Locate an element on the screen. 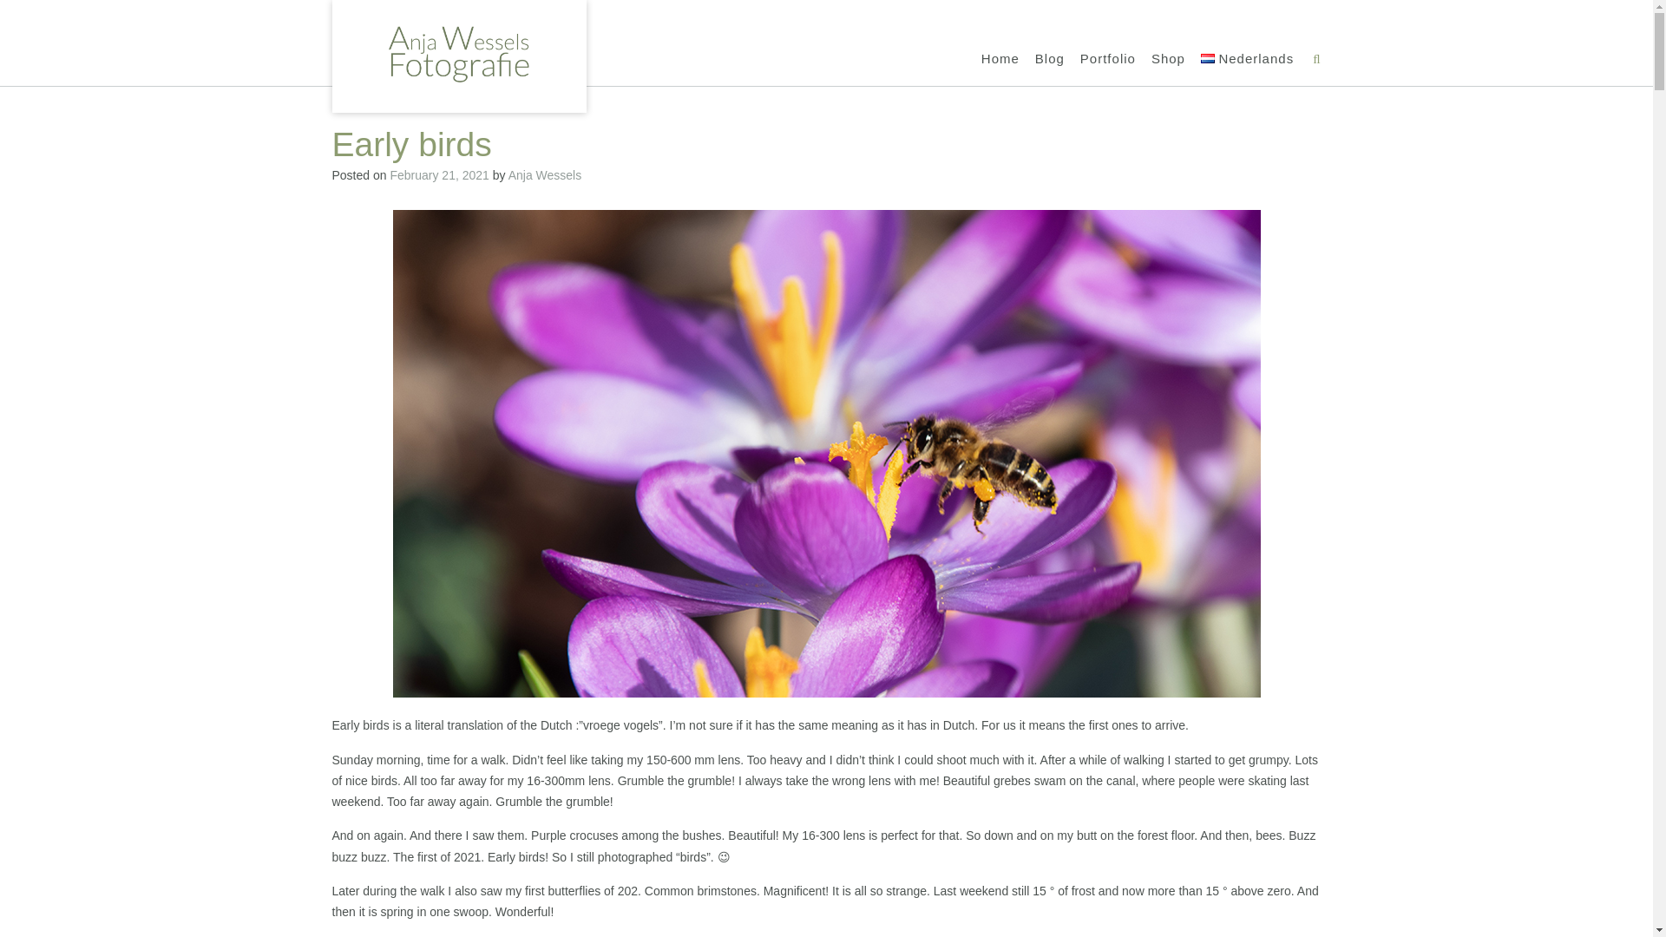 The image size is (1666, 937). Nederlands is located at coordinates (1248, 59).